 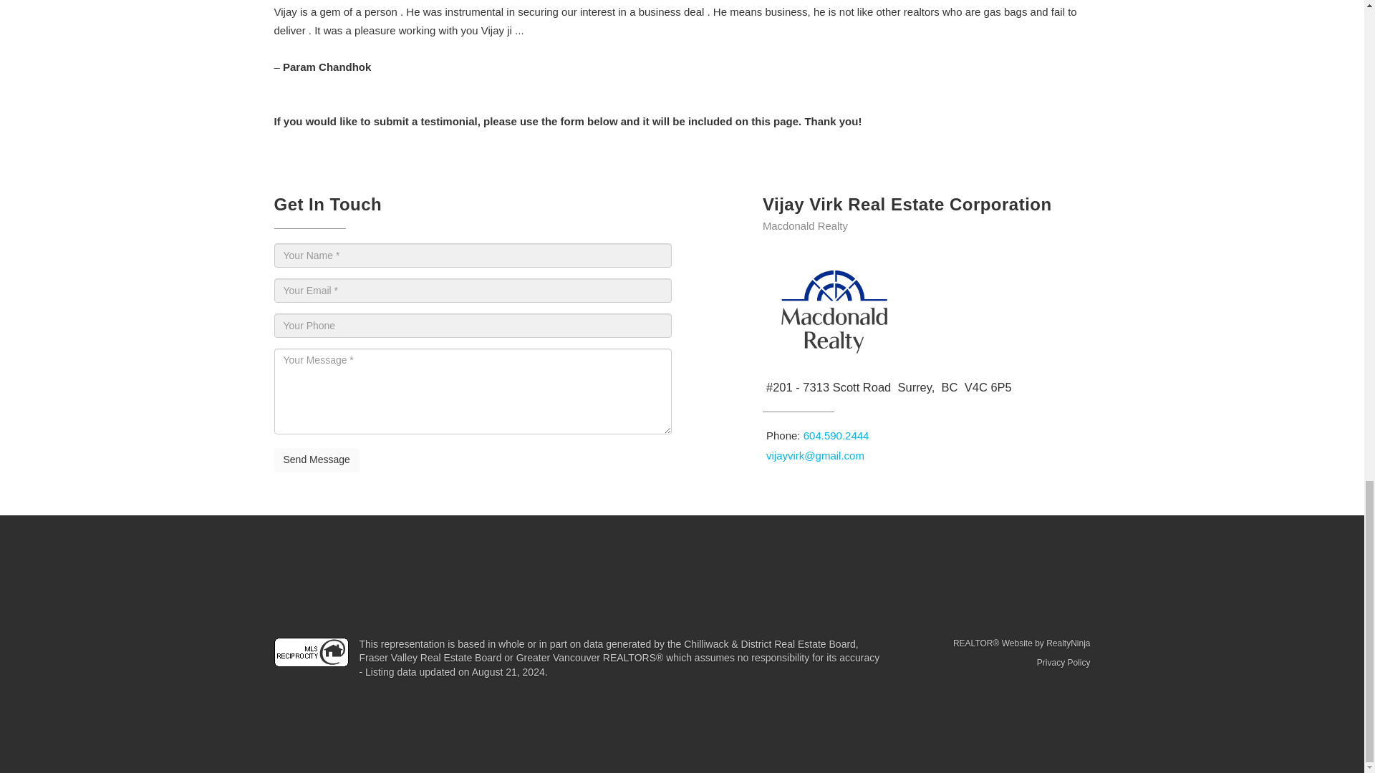 I want to click on 604.590.2444, so click(x=836, y=435).